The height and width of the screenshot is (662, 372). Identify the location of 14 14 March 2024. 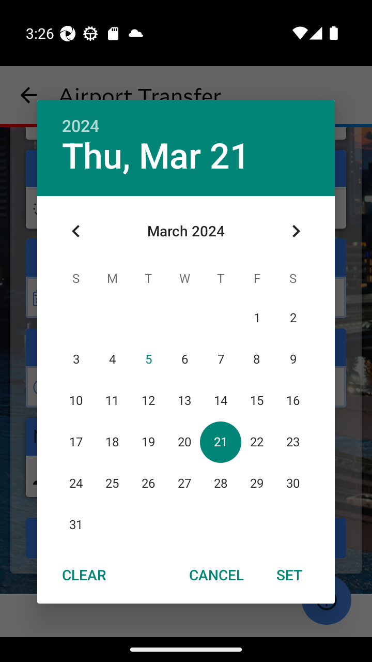
(220, 400).